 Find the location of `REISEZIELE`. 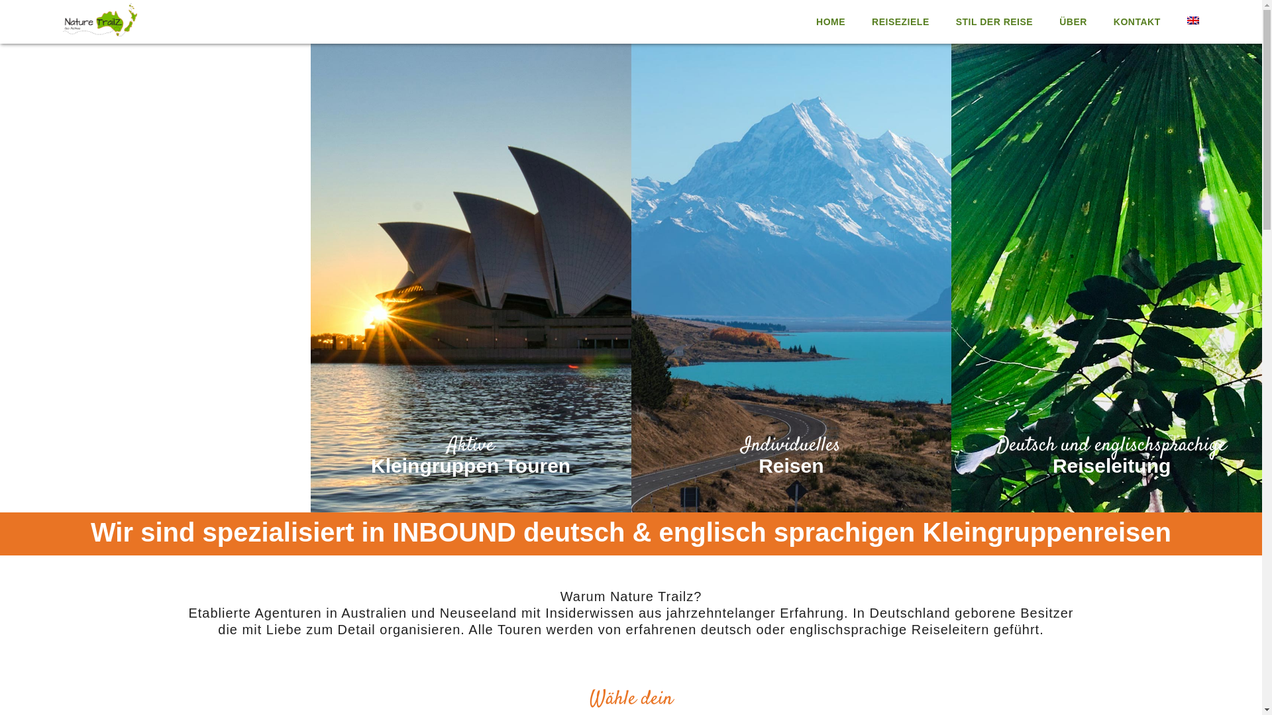

REISEZIELE is located at coordinates (901, 22).